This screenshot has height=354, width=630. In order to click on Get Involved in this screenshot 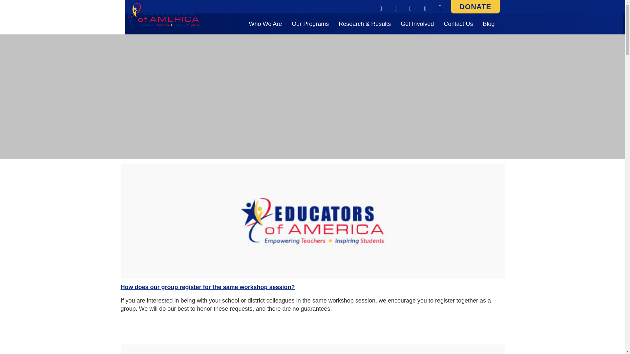, I will do `click(417, 24)`.